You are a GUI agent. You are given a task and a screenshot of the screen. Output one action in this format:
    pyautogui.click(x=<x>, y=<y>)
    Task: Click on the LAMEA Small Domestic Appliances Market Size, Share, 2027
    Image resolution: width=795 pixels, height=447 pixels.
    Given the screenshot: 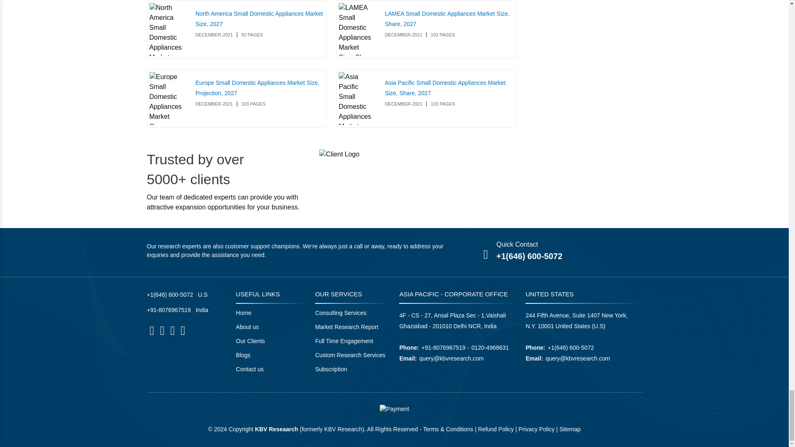 What is the action you would take?
    pyautogui.click(x=356, y=29)
    